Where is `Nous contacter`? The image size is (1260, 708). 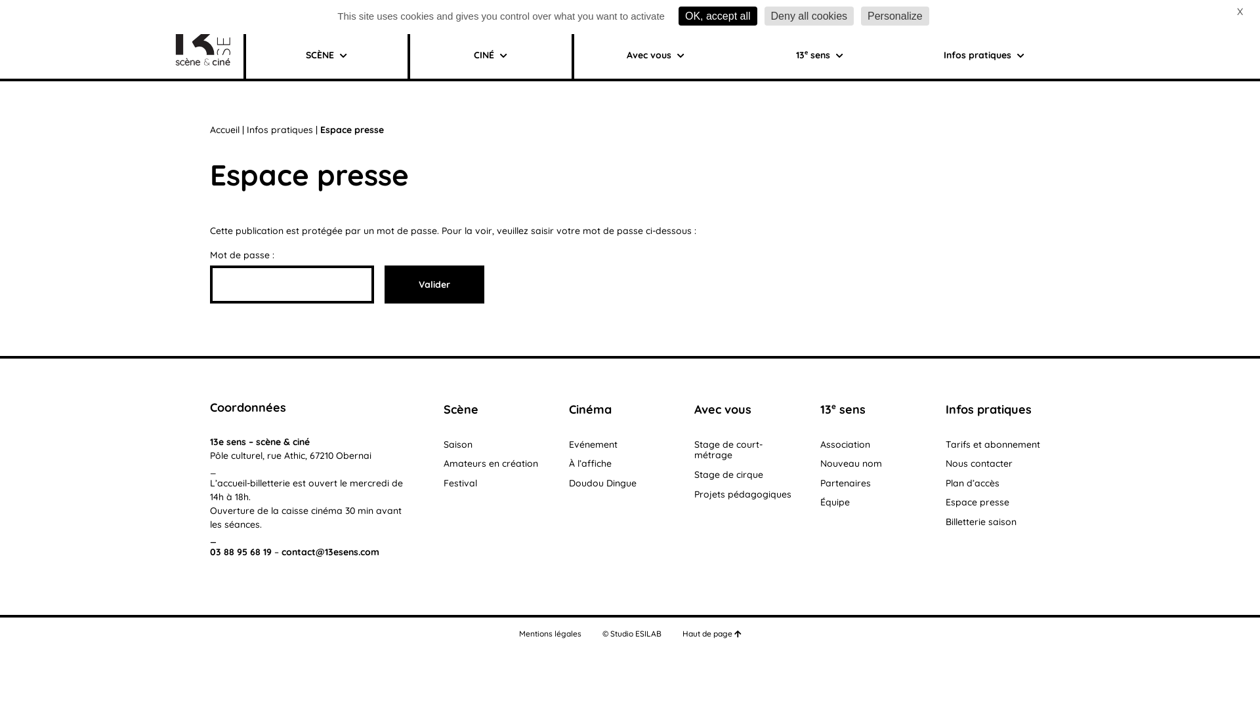 Nous contacter is located at coordinates (979, 463).